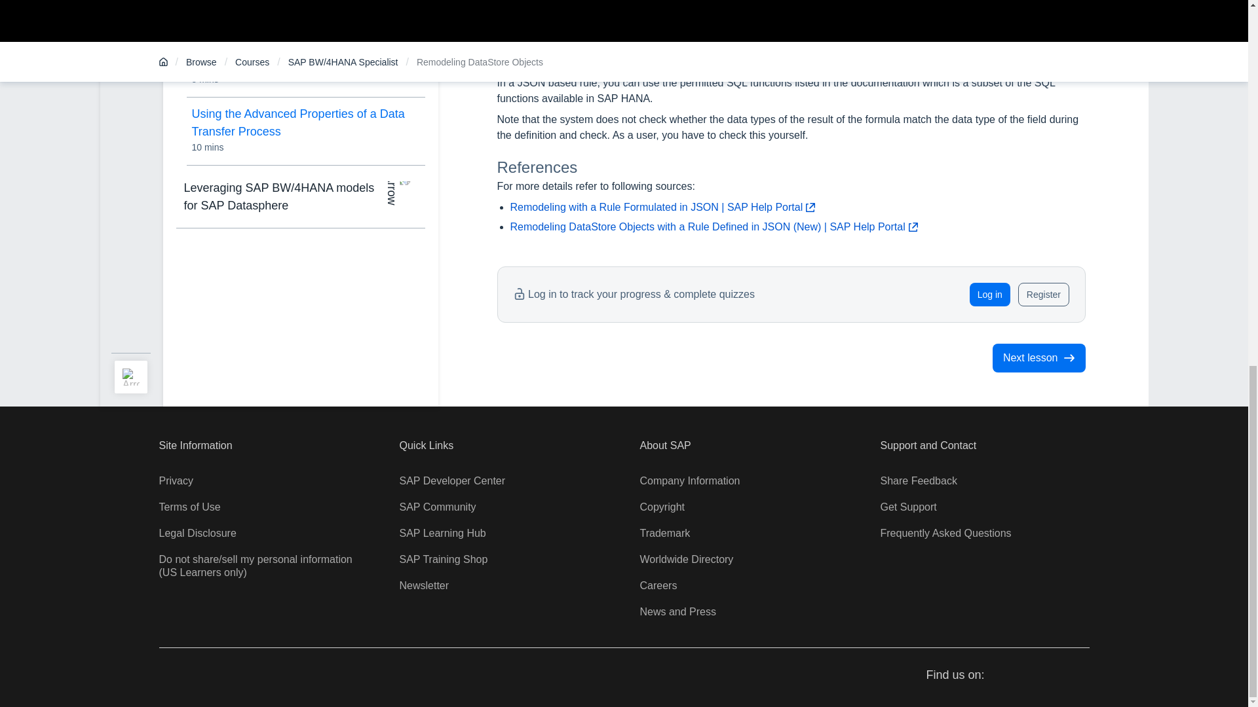 Image resolution: width=1258 pixels, height=707 pixels. Describe the element at coordinates (664, 533) in the screenshot. I see `Trademark` at that location.